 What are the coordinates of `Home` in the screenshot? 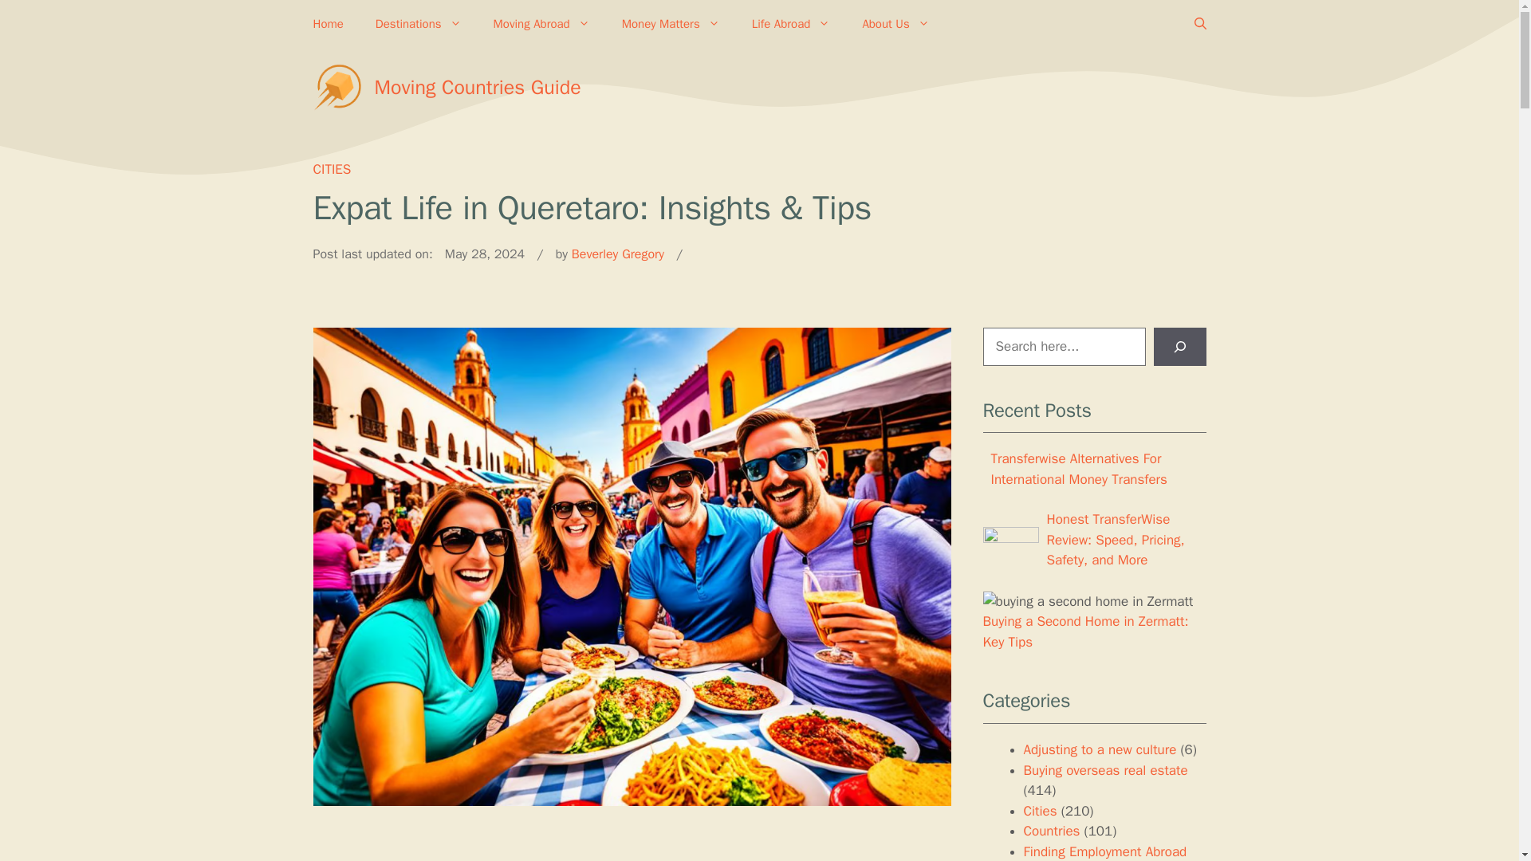 It's located at (327, 24).